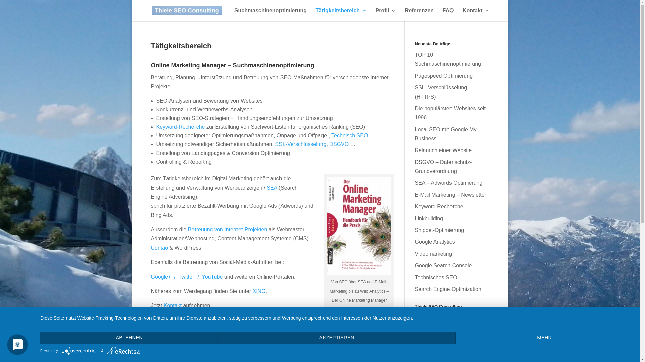  I want to click on Contao, so click(159, 248).